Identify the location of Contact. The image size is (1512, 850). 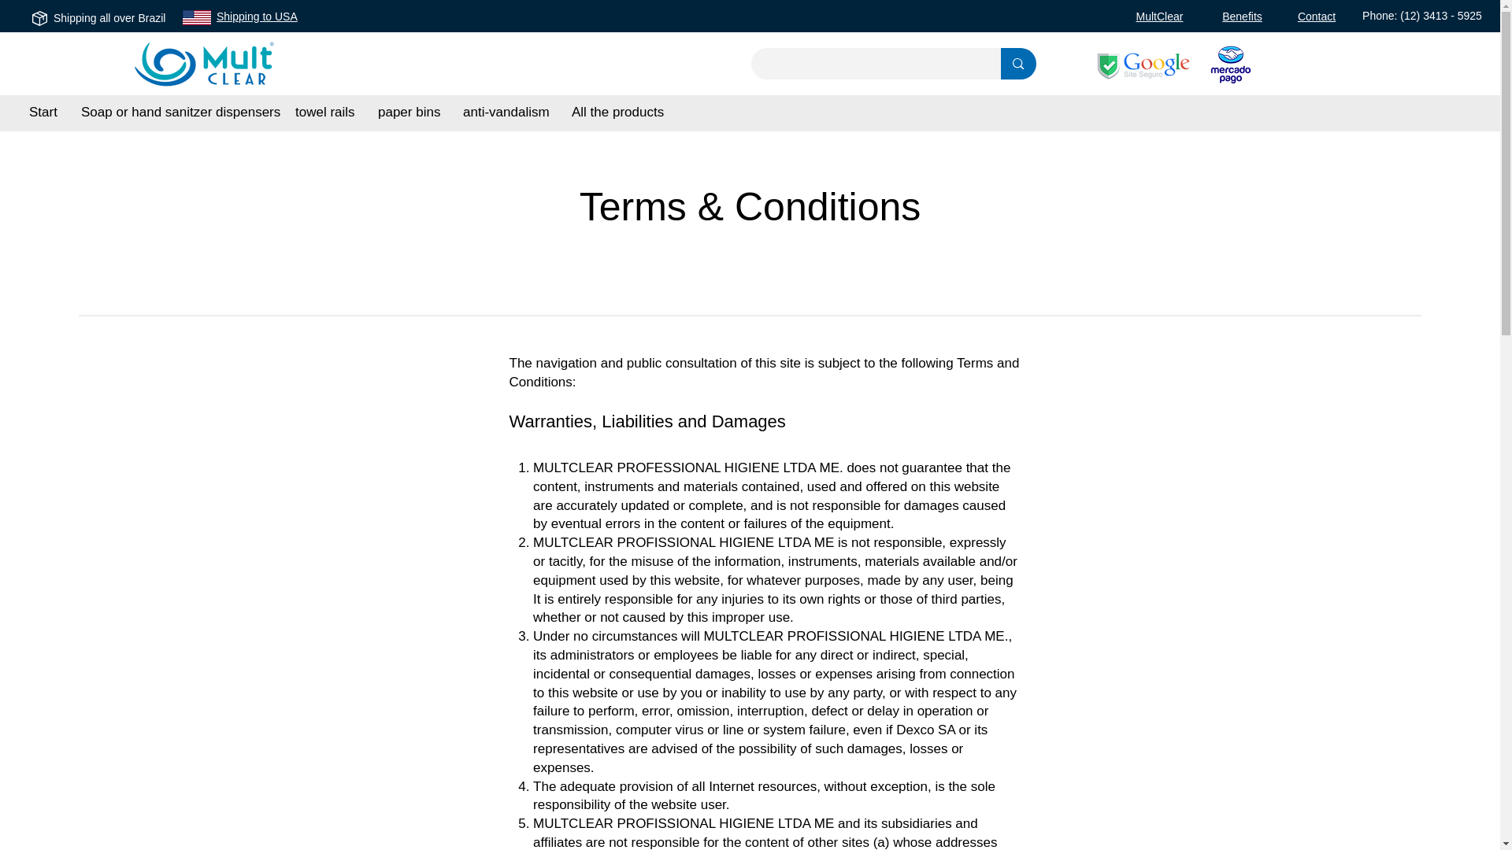
(1316, 16).